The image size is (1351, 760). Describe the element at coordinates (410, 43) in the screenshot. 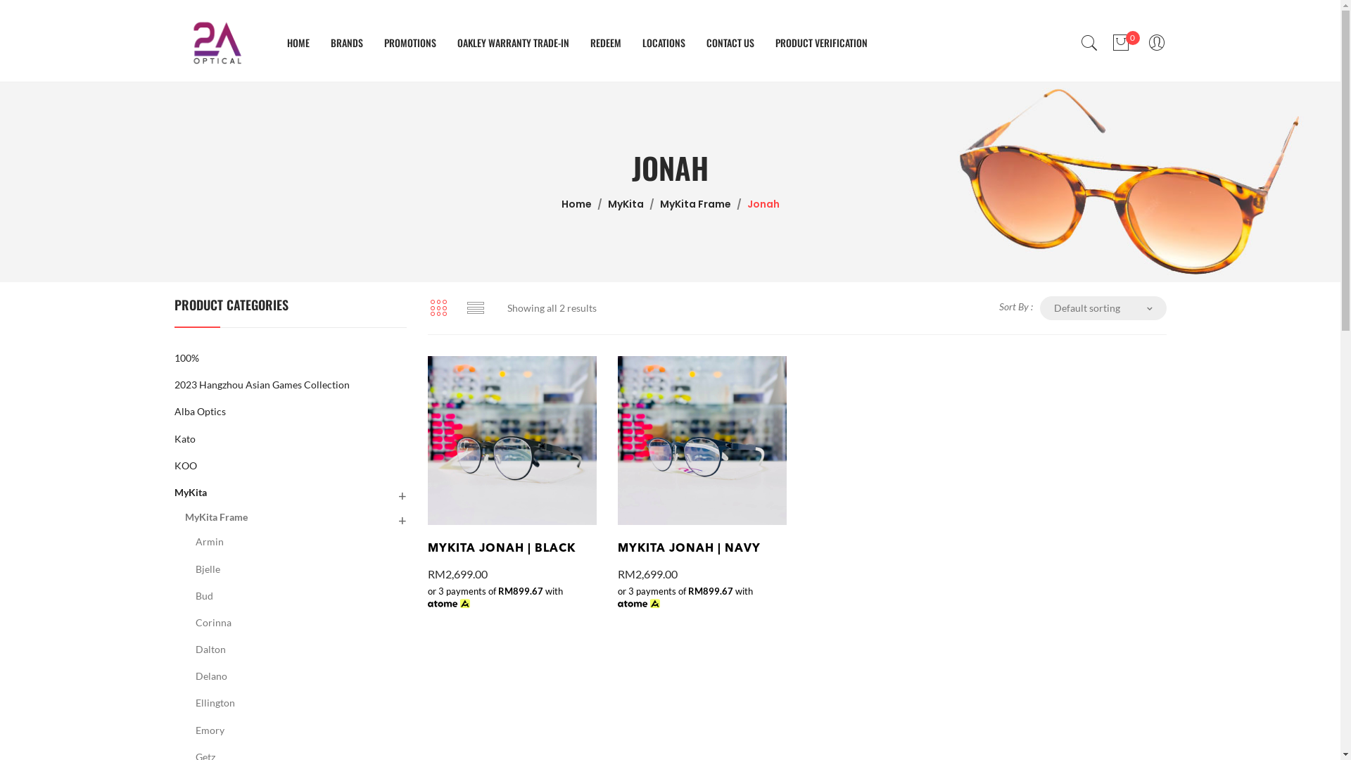

I see `PROMOTIONS` at that location.